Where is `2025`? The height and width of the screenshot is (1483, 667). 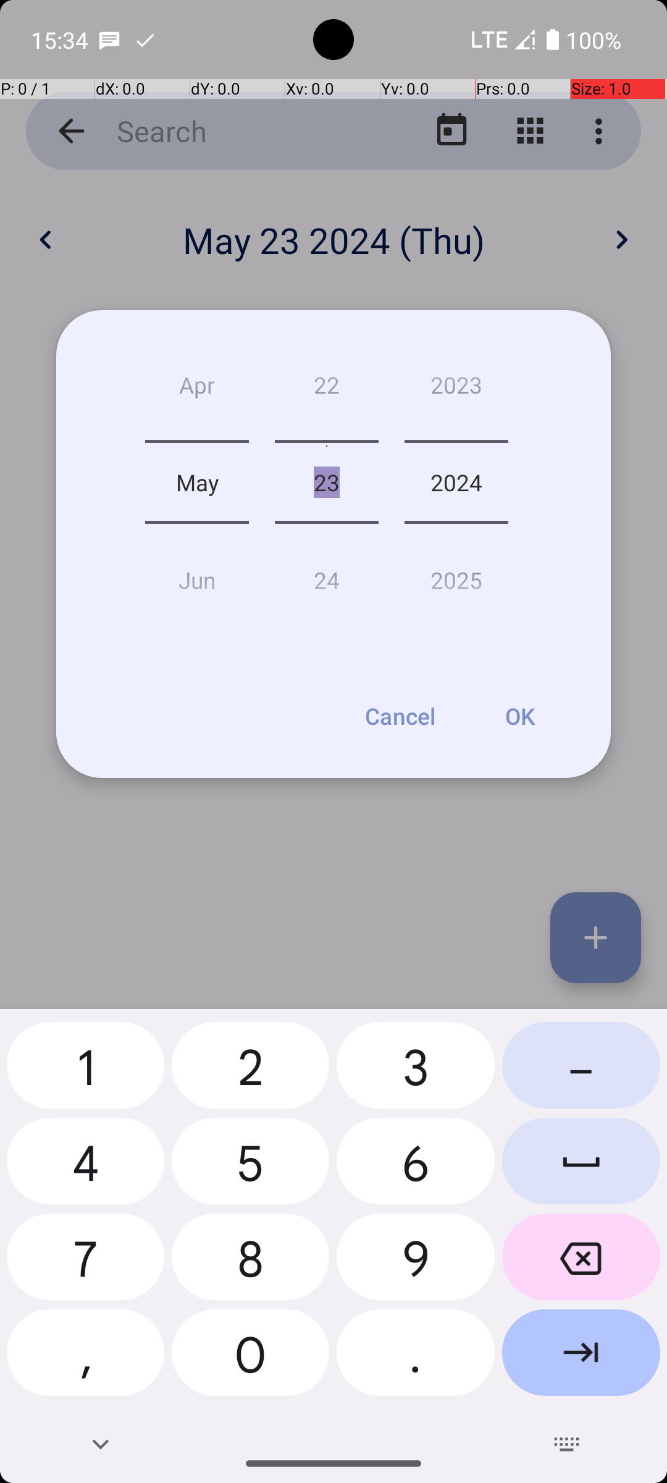 2025 is located at coordinates (456, 575).